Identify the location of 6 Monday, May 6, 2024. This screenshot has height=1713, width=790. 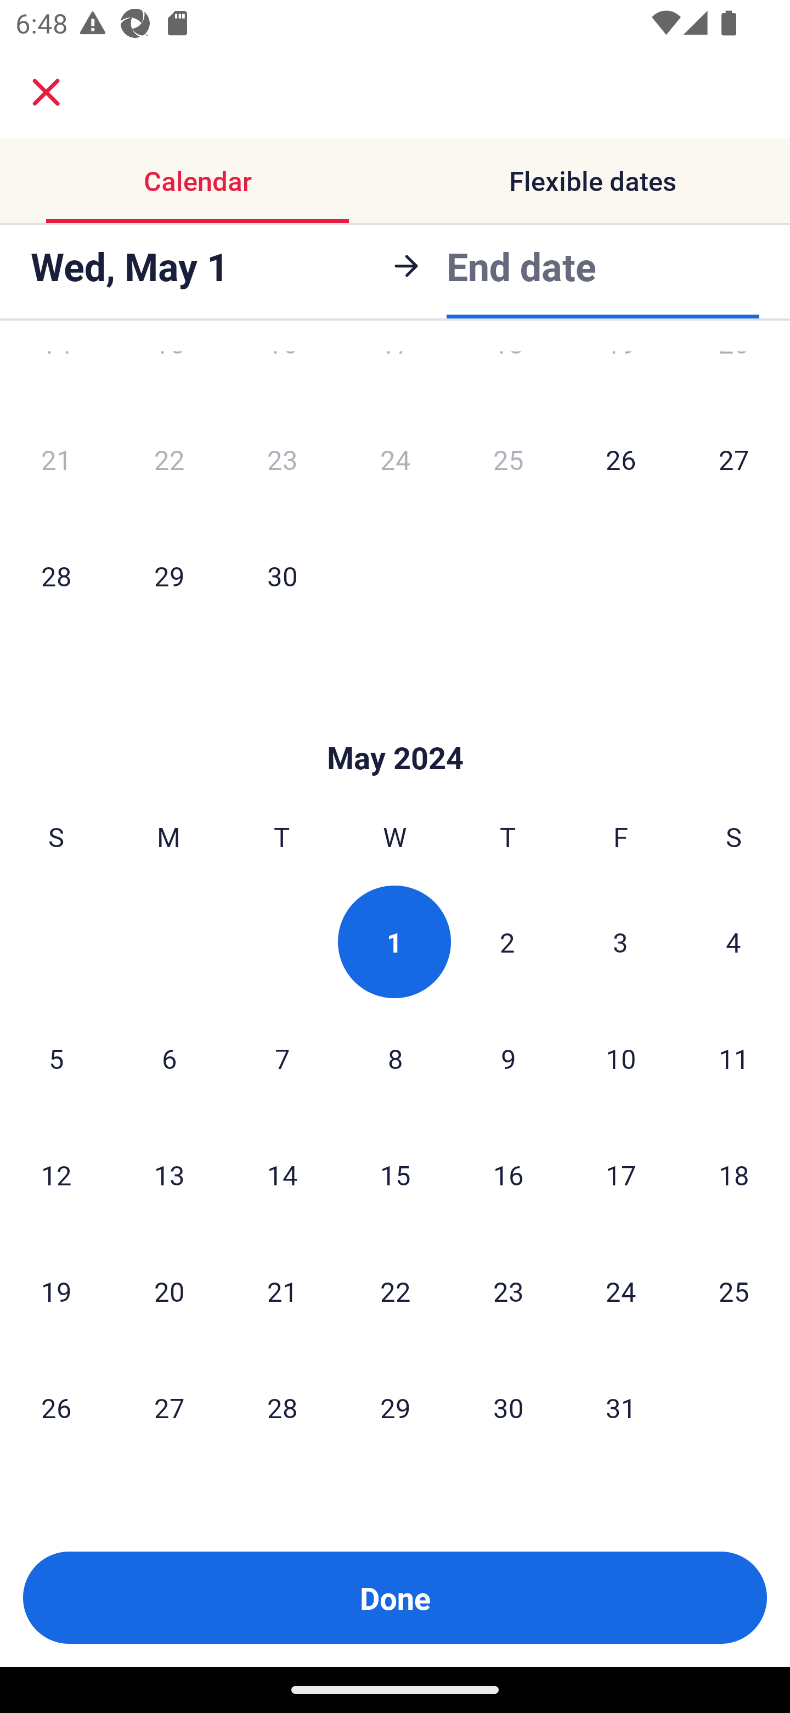
(169, 1059).